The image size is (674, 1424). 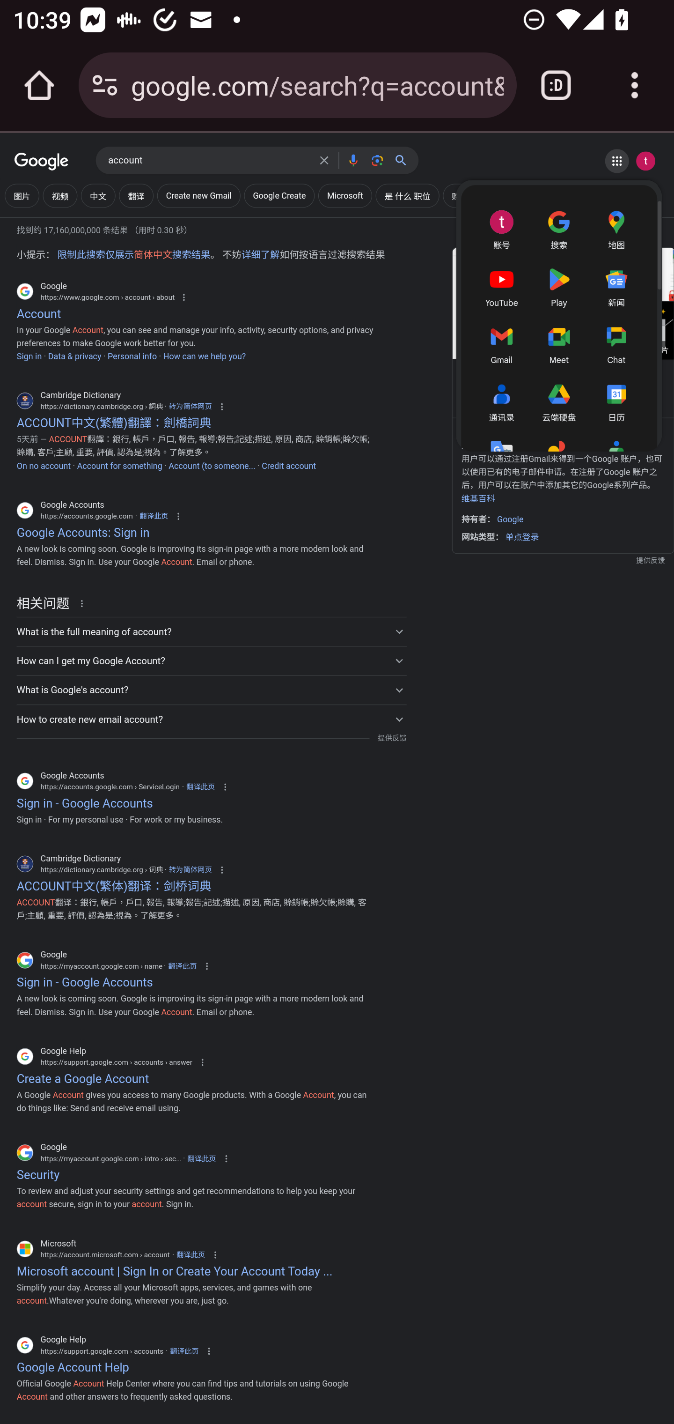 What do you see at coordinates (616, 343) in the screenshot?
I see `Chat` at bounding box center [616, 343].